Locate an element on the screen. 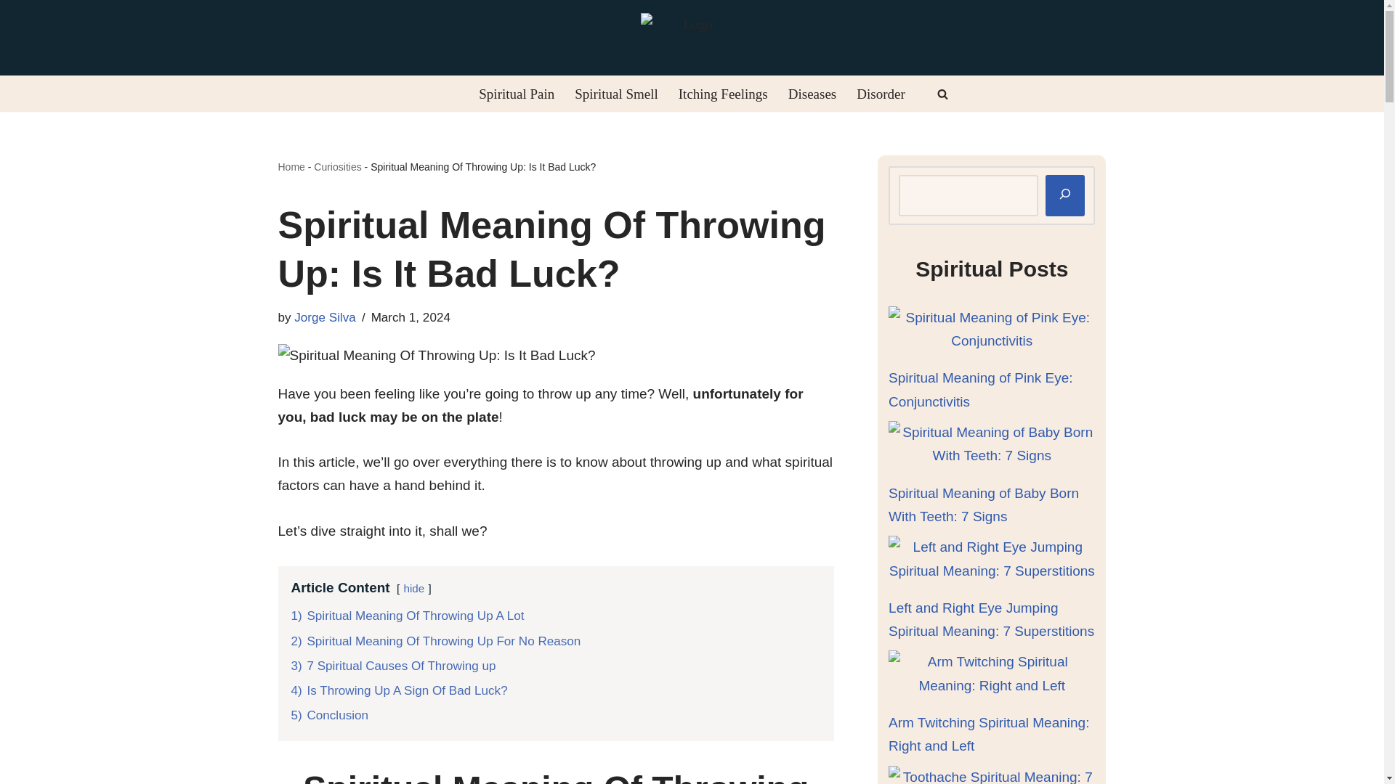 The height and width of the screenshot is (784, 1395). Spiritual Smell is located at coordinates (616, 94).